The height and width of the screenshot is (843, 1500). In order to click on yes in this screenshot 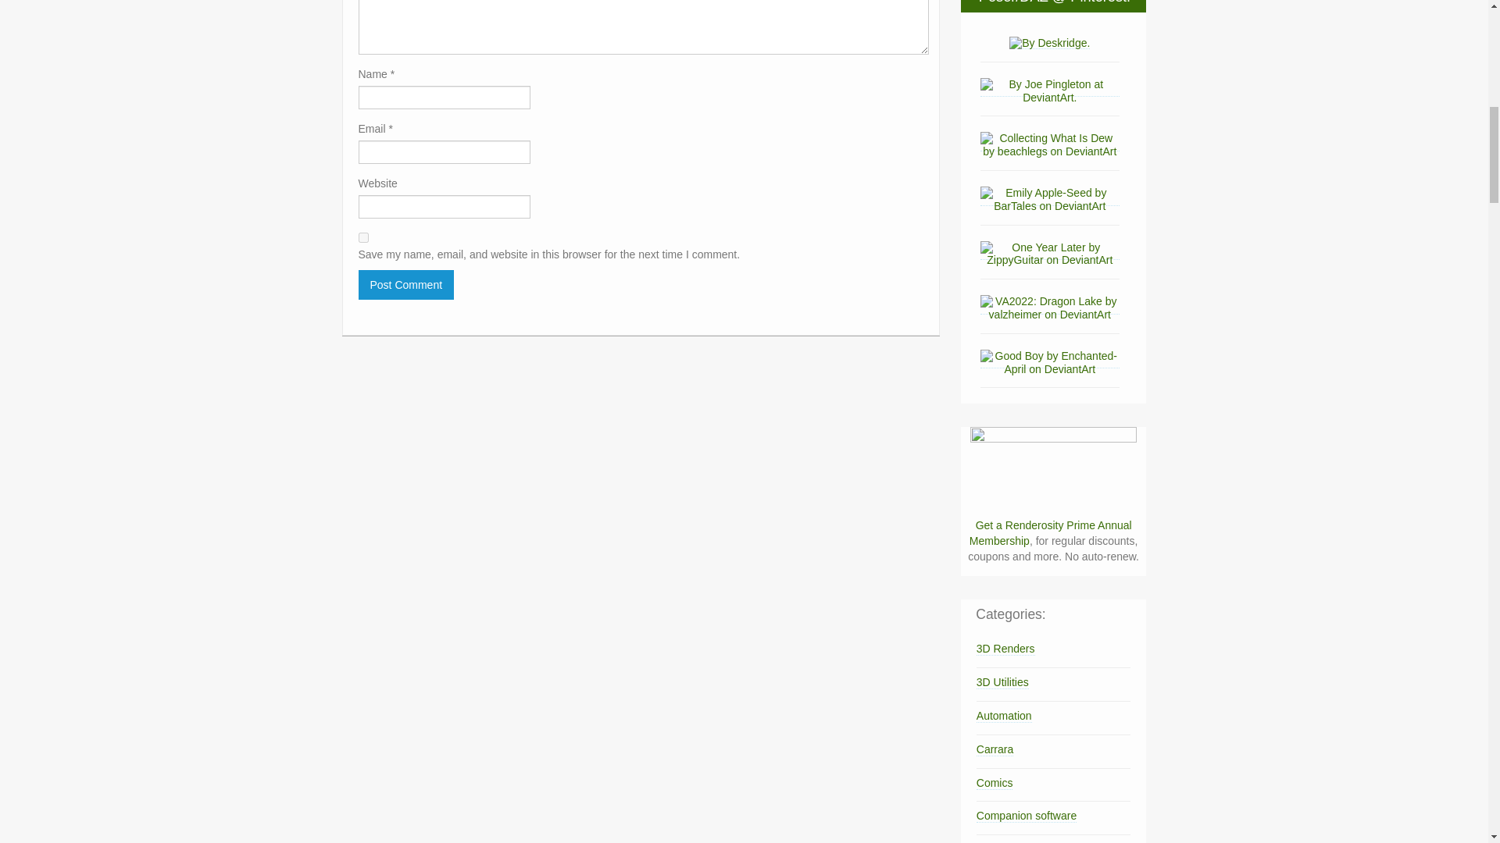, I will do `click(362, 237)`.